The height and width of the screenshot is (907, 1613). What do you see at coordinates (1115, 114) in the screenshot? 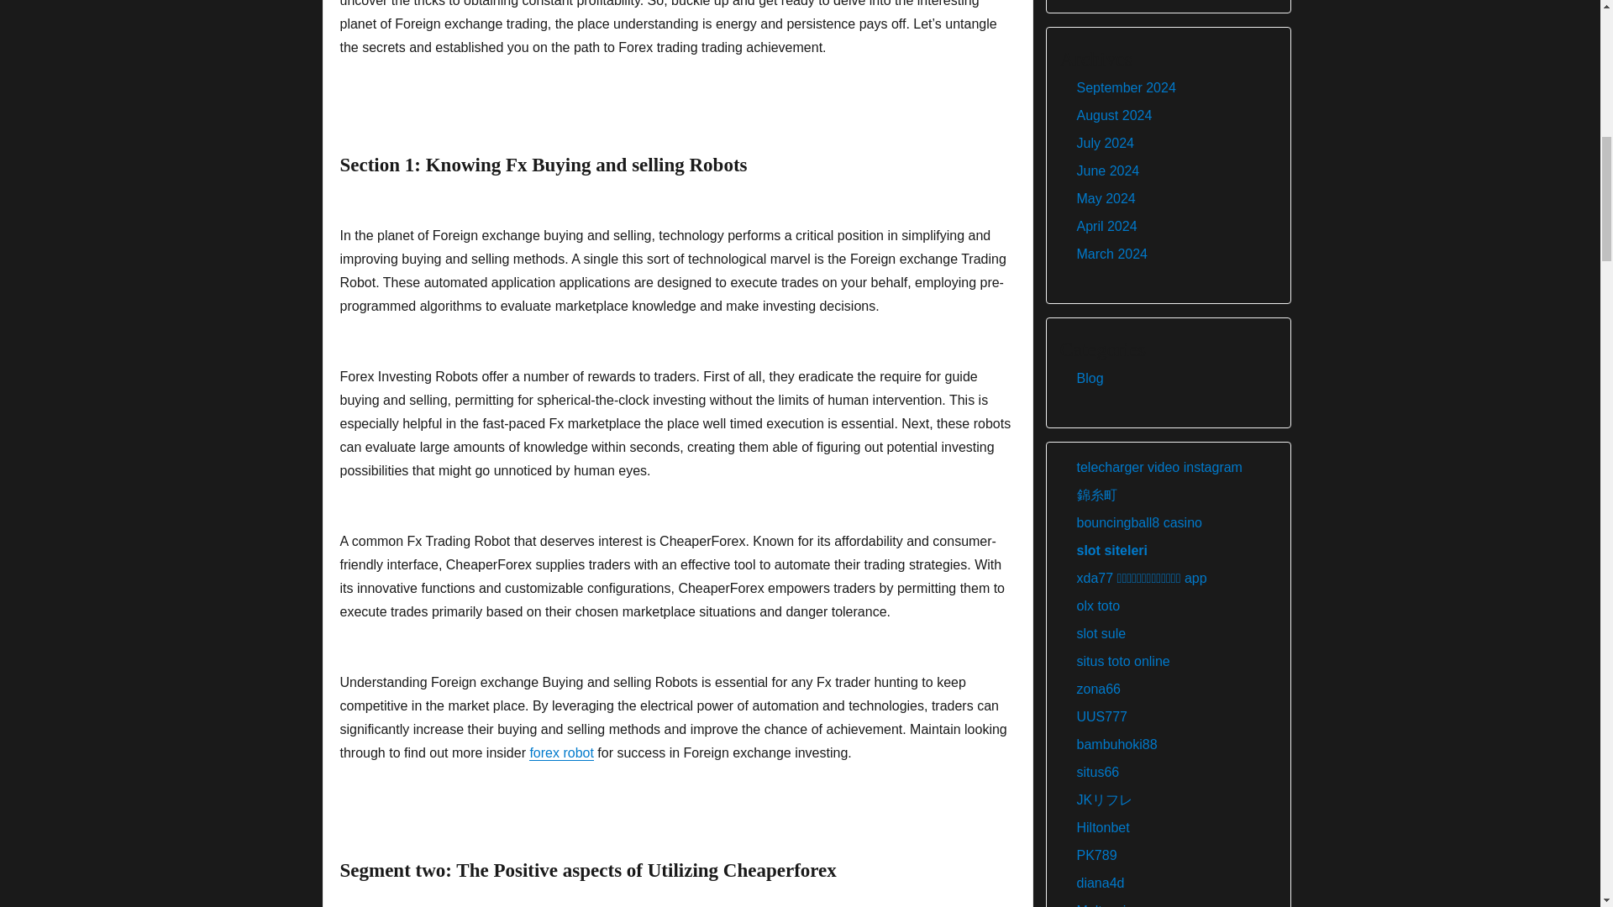
I see `August 2024` at bounding box center [1115, 114].